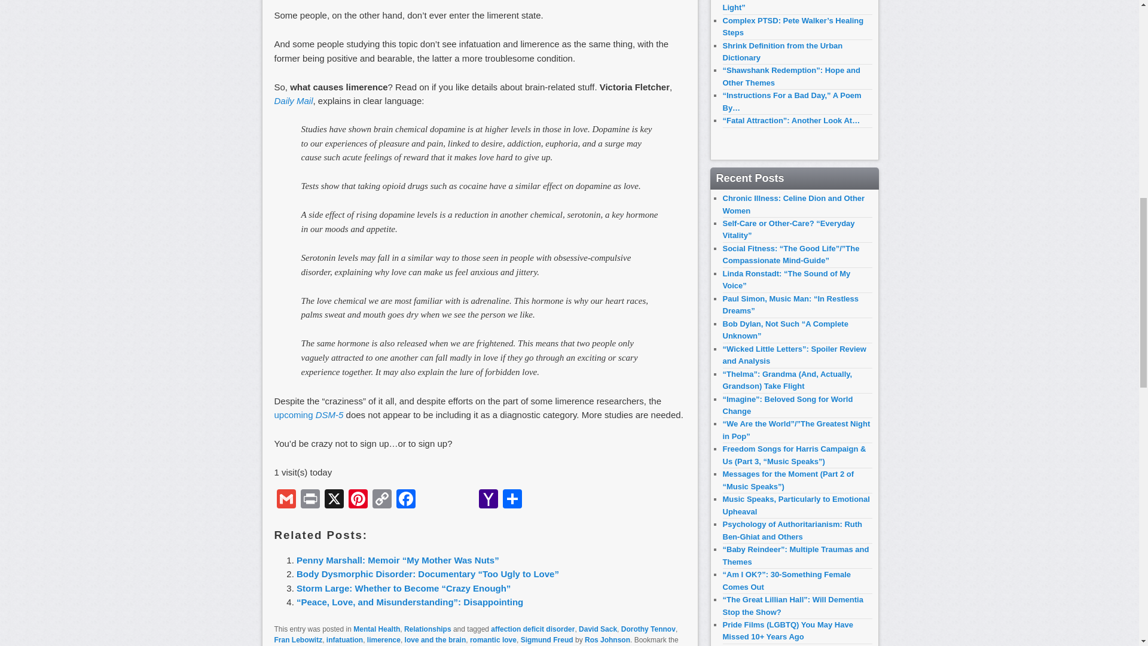 This screenshot has width=1148, height=646. I want to click on X, so click(333, 500).